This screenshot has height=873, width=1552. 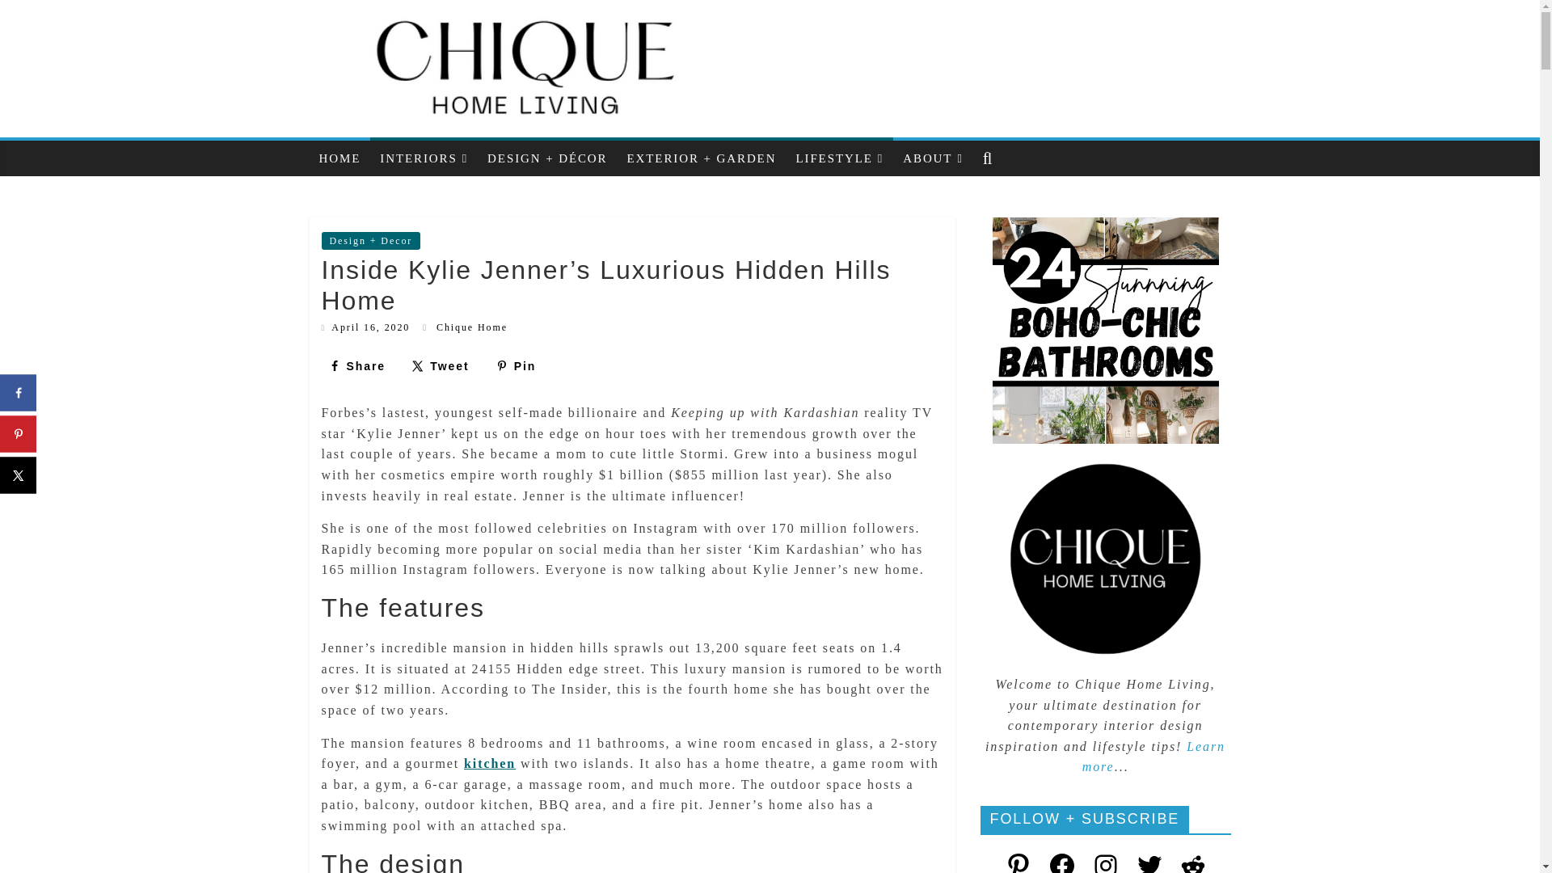 I want to click on HOME, so click(x=339, y=158).